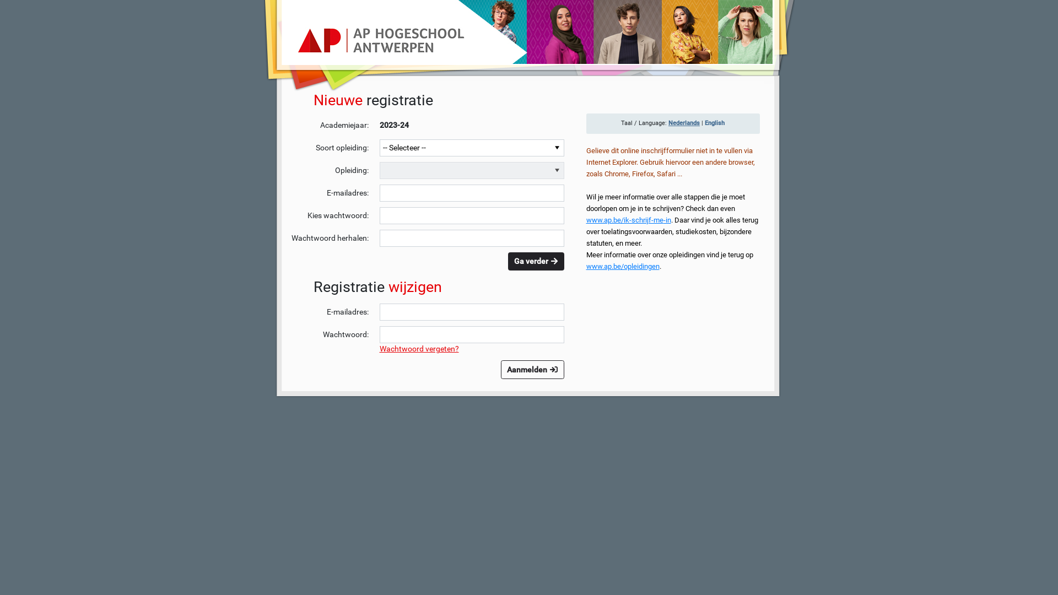  What do you see at coordinates (536, 262) in the screenshot?
I see `Ga verder` at bounding box center [536, 262].